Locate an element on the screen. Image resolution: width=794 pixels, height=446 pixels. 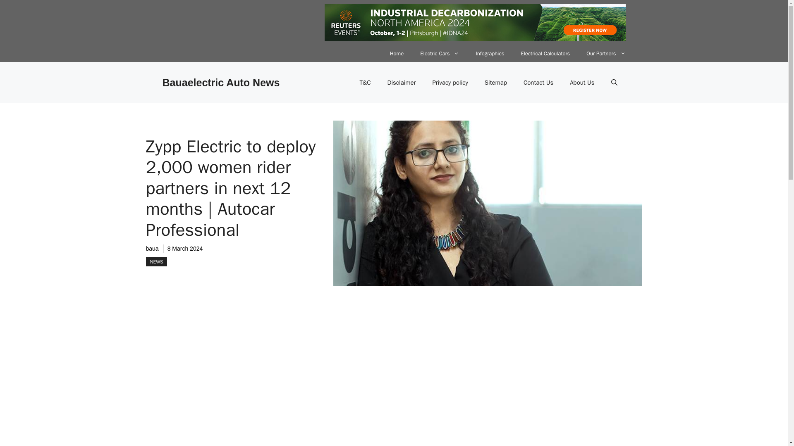
Bauaelectric Auto News is located at coordinates (220, 82).